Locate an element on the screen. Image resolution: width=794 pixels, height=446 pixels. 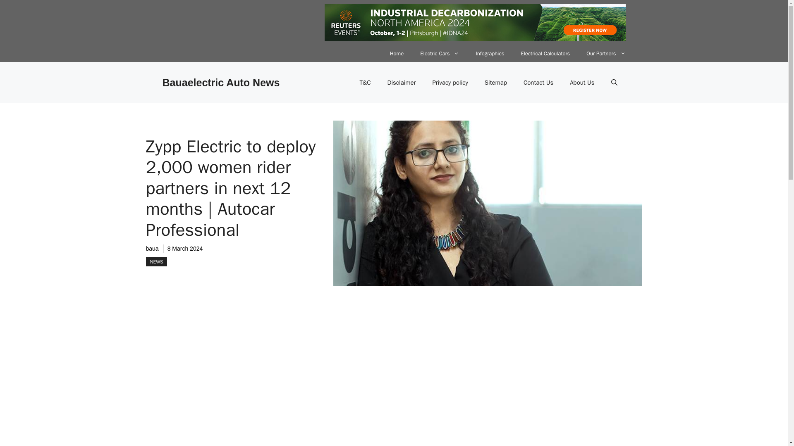
Bauaelectric Auto News is located at coordinates (220, 82).